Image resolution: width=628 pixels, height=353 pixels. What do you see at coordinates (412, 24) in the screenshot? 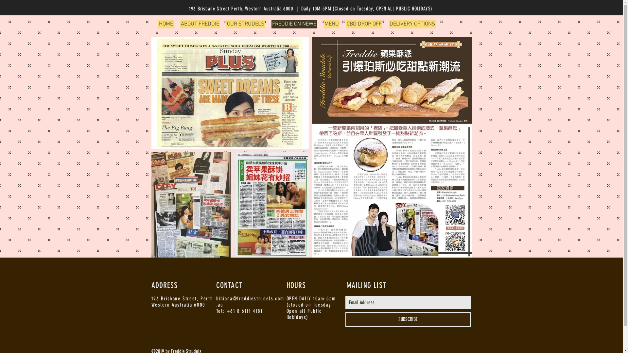
I see `DELIVERY OPTIONS` at bounding box center [412, 24].